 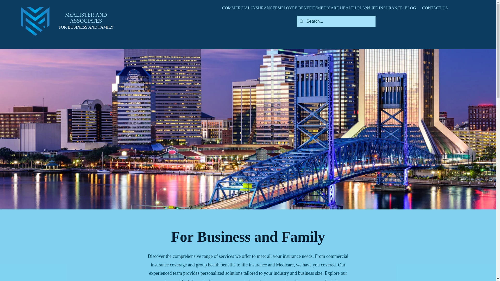 What do you see at coordinates (433, 8) in the screenshot?
I see `CONTACT US` at bounding box center [433, 8].